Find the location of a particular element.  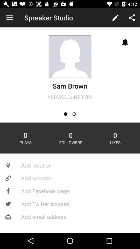

click on the share symbol at the top right corner is located at coordinates (132, 18).